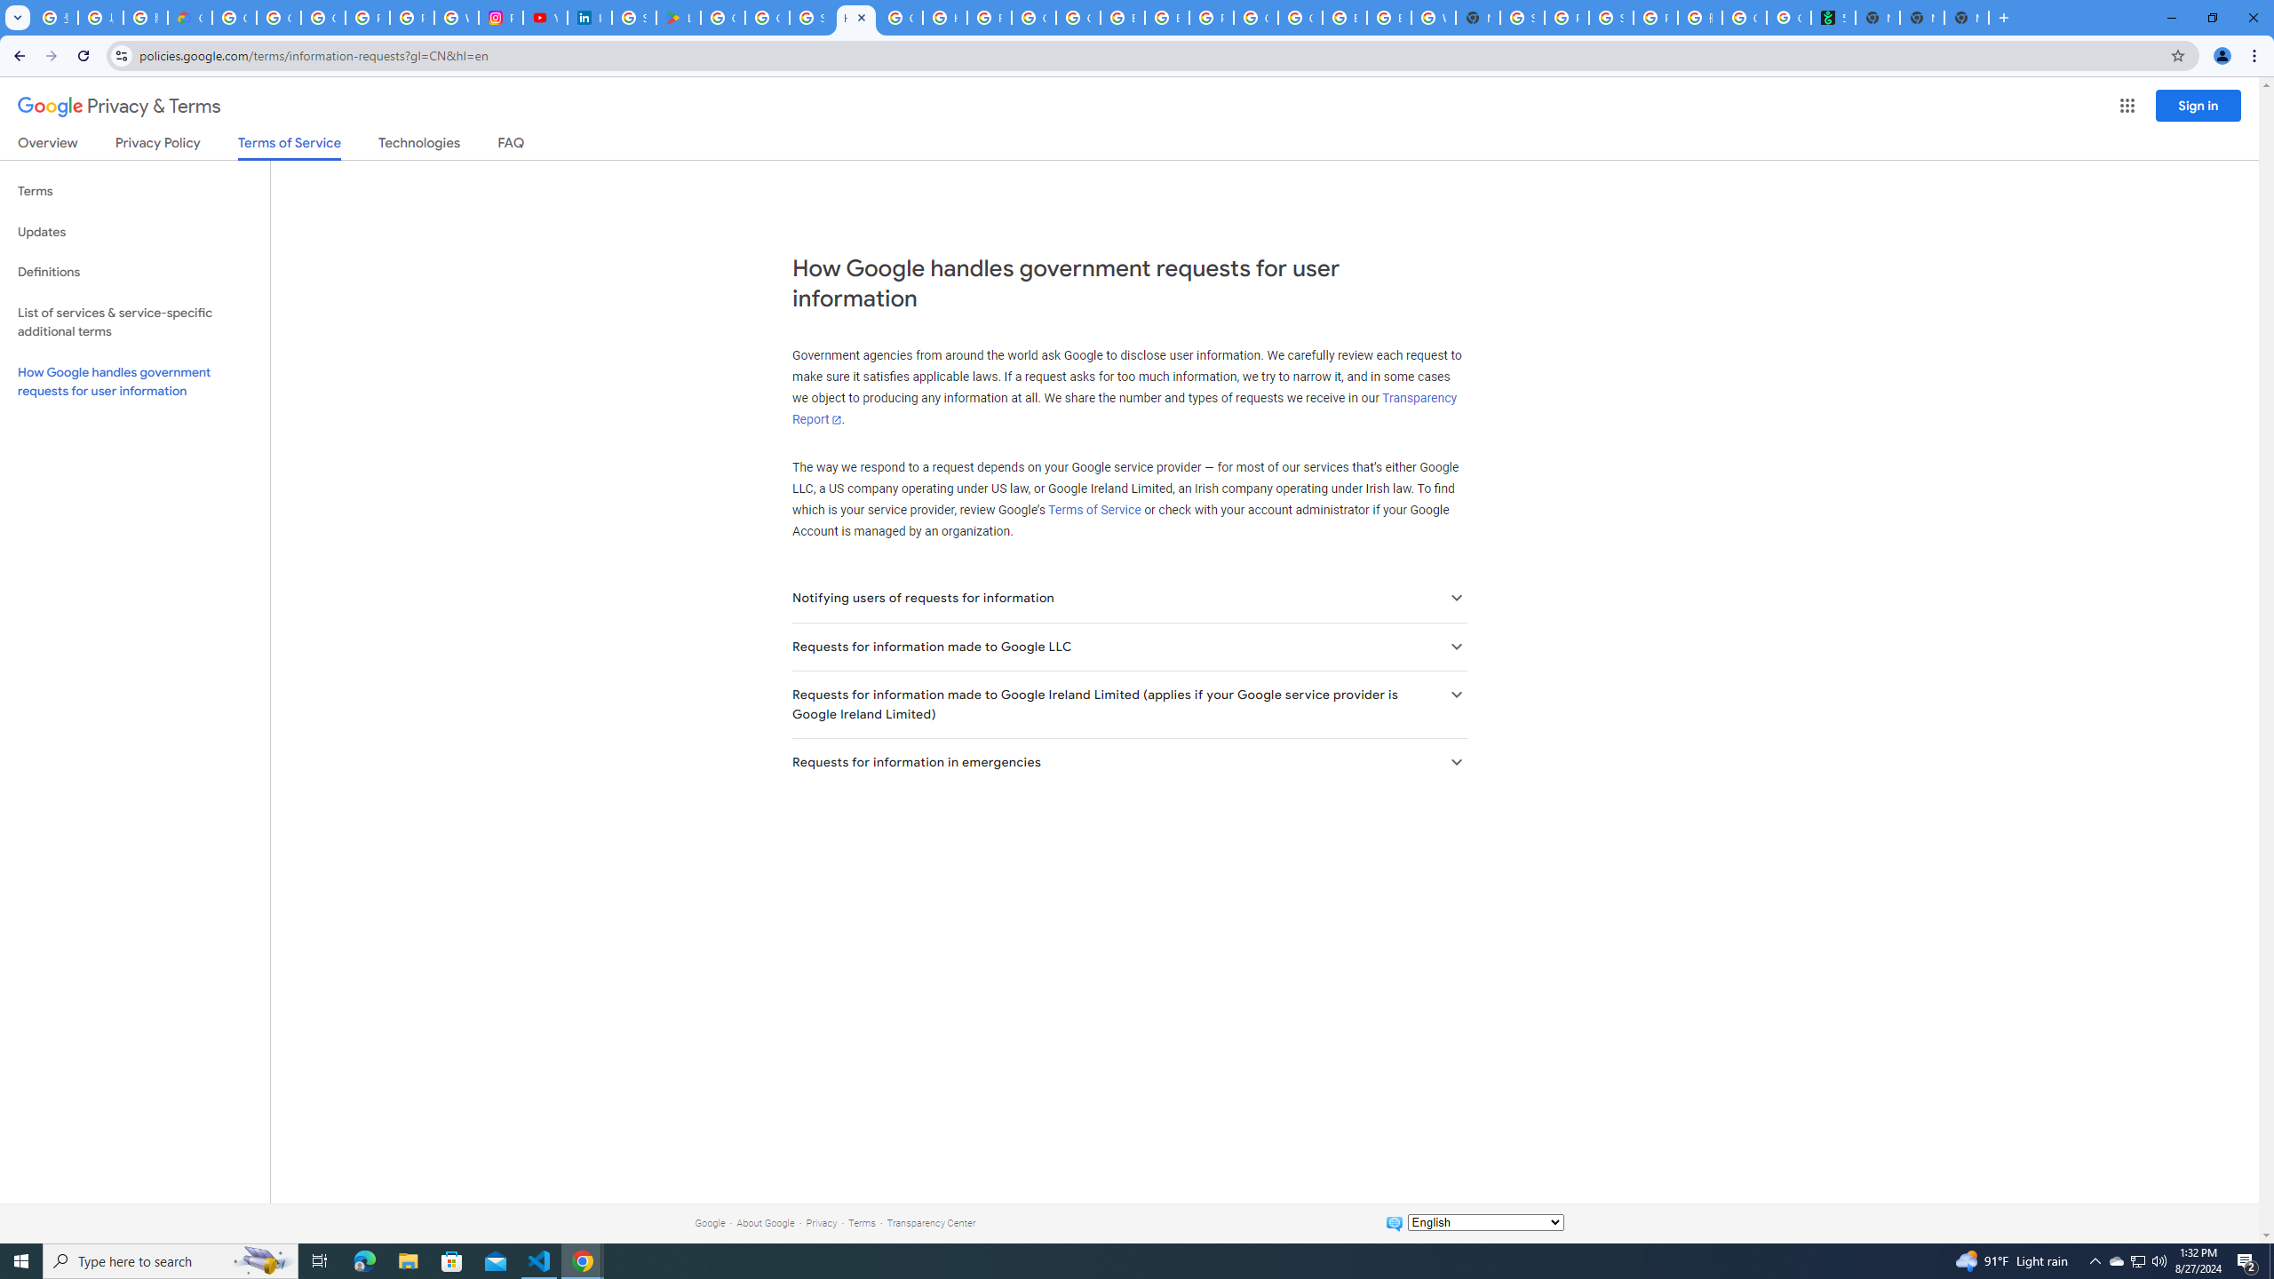  I want to click on Google Workspace - Specific Terms, so click(767, 18).